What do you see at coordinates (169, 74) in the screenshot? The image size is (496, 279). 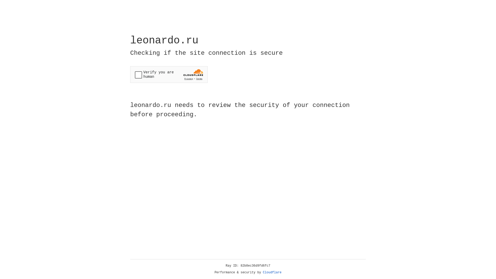 I see `Widget containing a Cloudflare security challenge` at bounding box center [169, 74].